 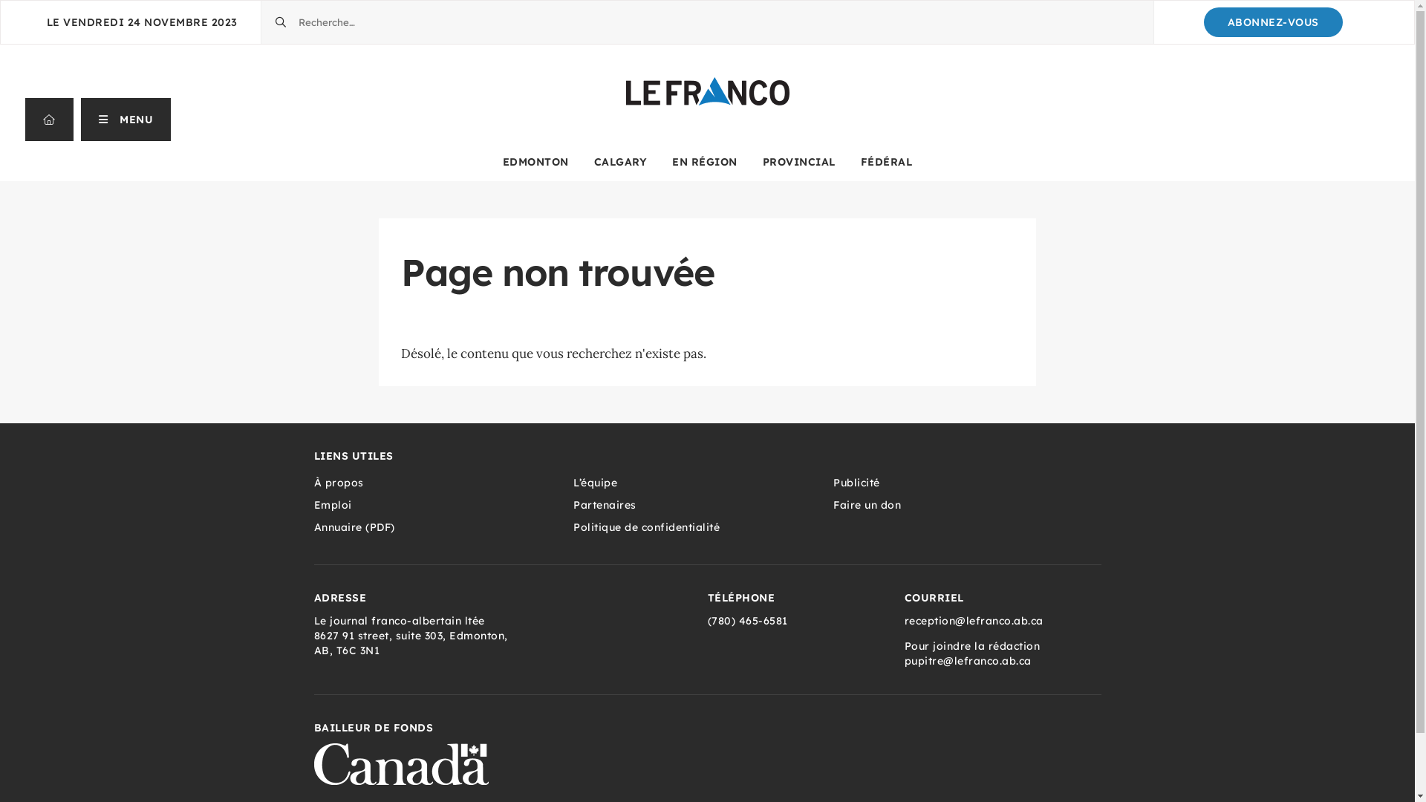 I want to click on Partenaires, so click(x=703, y=505).